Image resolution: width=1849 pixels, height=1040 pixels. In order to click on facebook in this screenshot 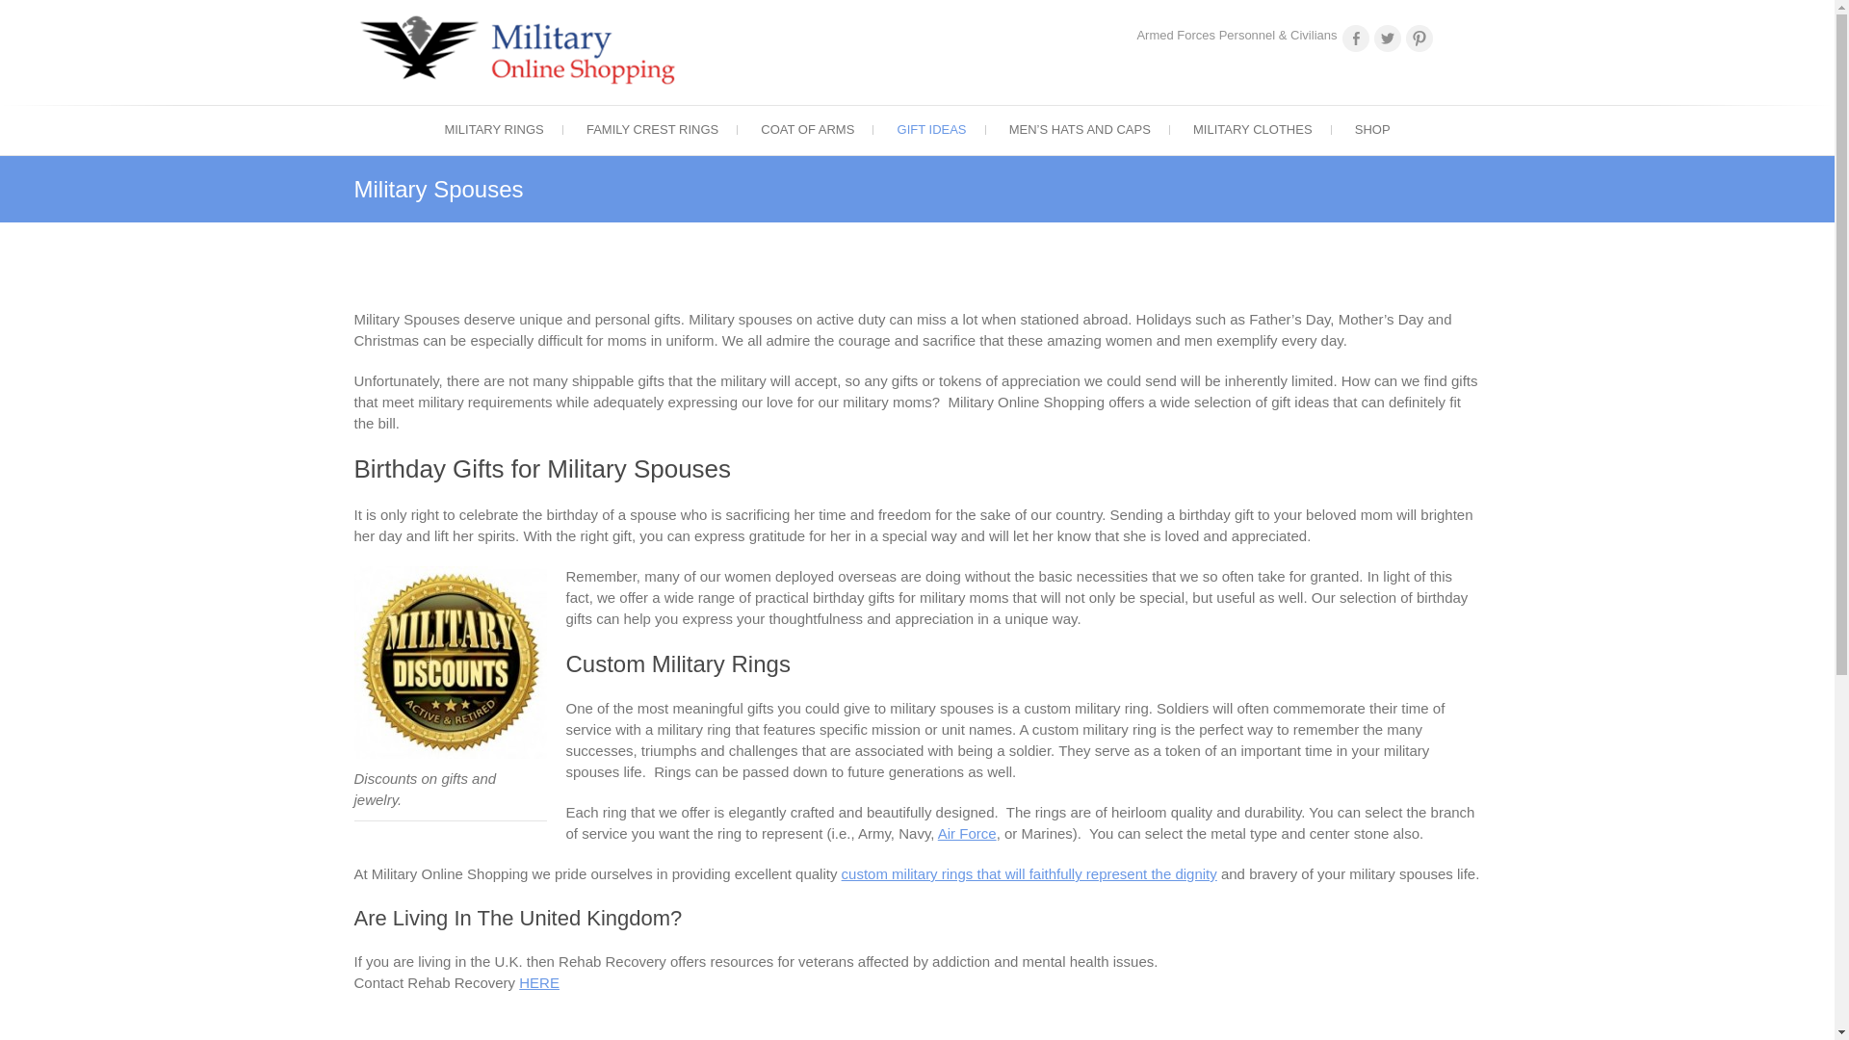, I will do `click(1356, 39)`.